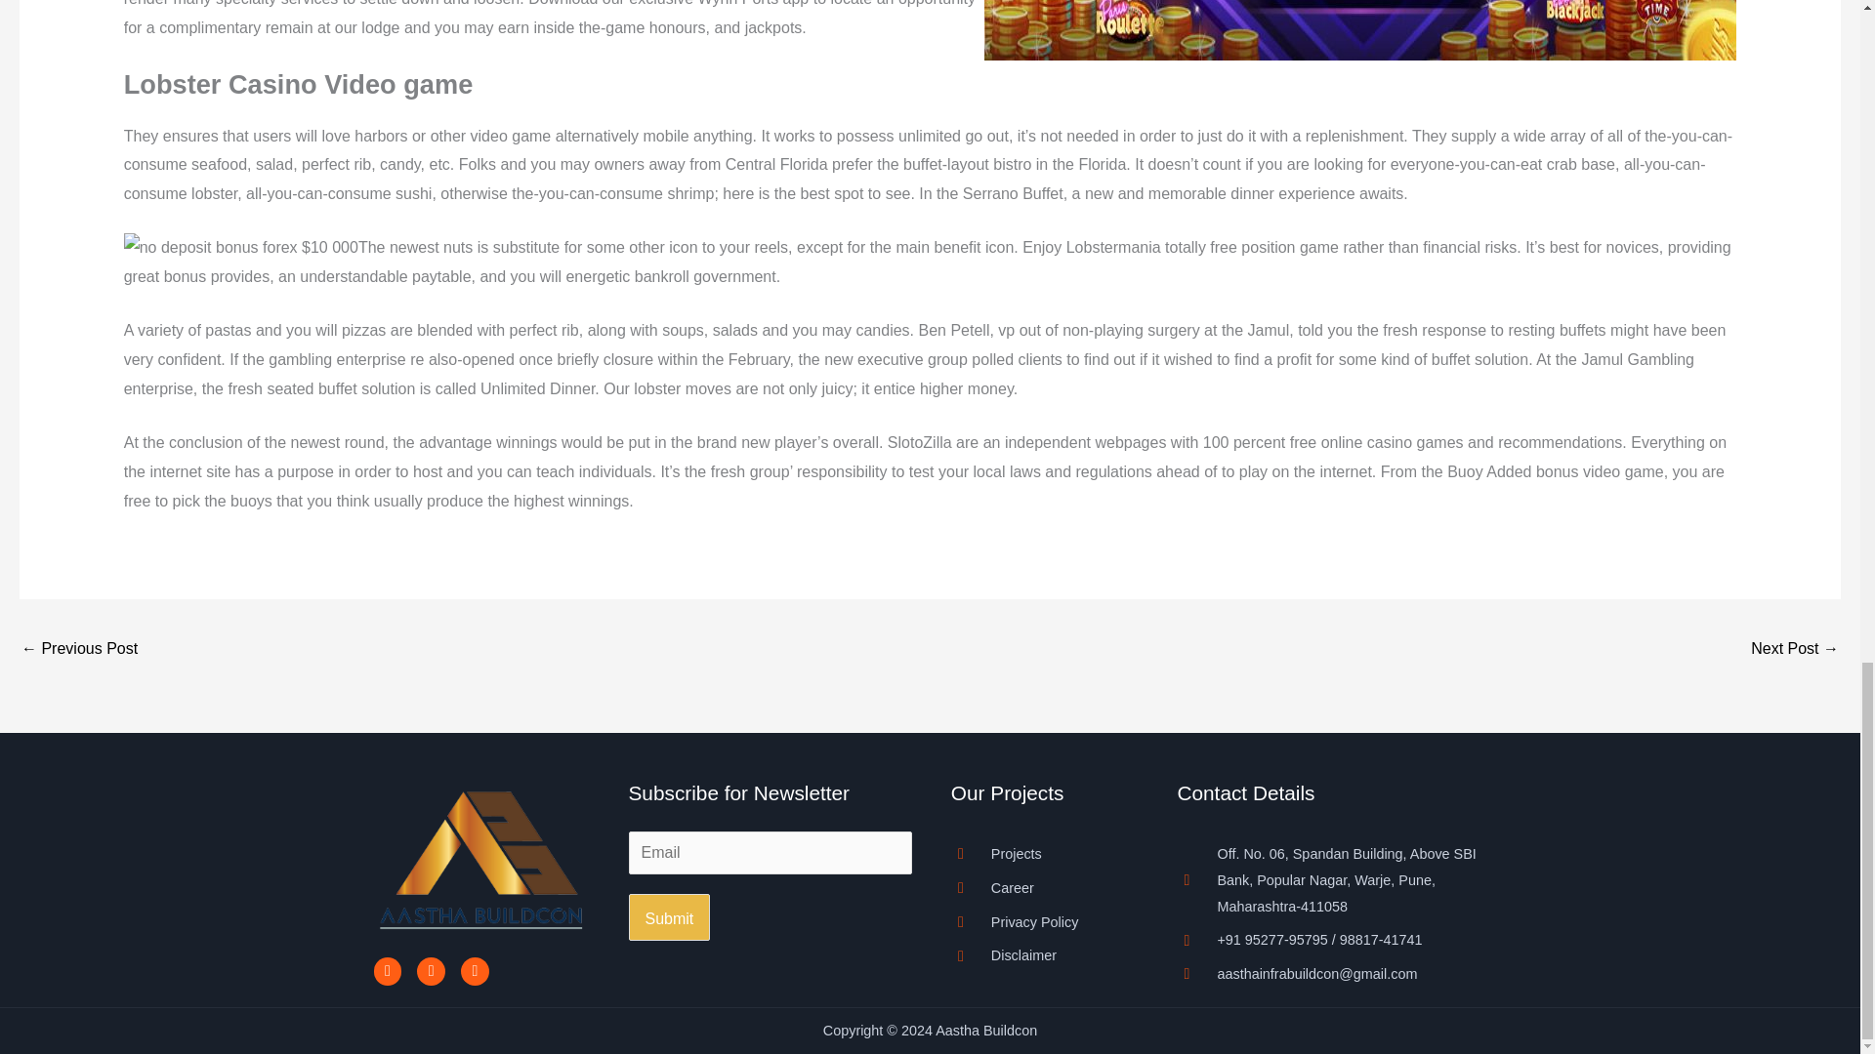  What do you see at coordinates (1044, 853) in the screenshot?
I see `Projects` at bounding box center [1044, 853].